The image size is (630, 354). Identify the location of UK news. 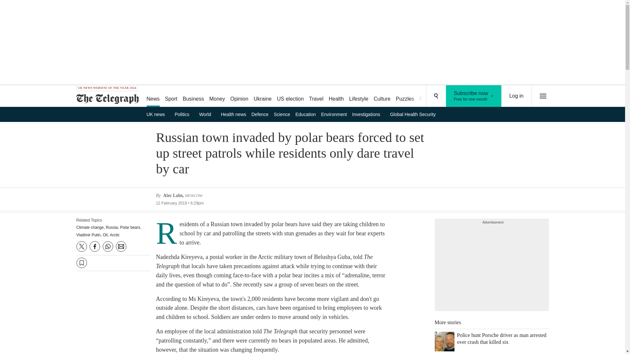
(474, 96).